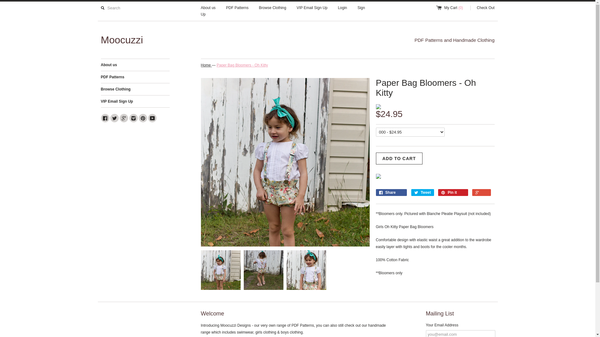 This screenshot has height=337, width=600. I want to click on Home, so click(206, 66).